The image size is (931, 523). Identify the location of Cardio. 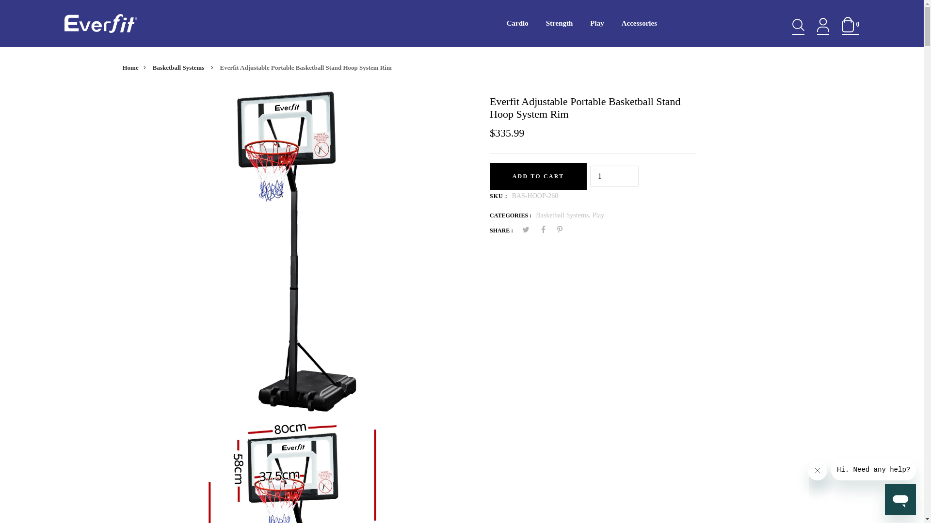
(518, 23).